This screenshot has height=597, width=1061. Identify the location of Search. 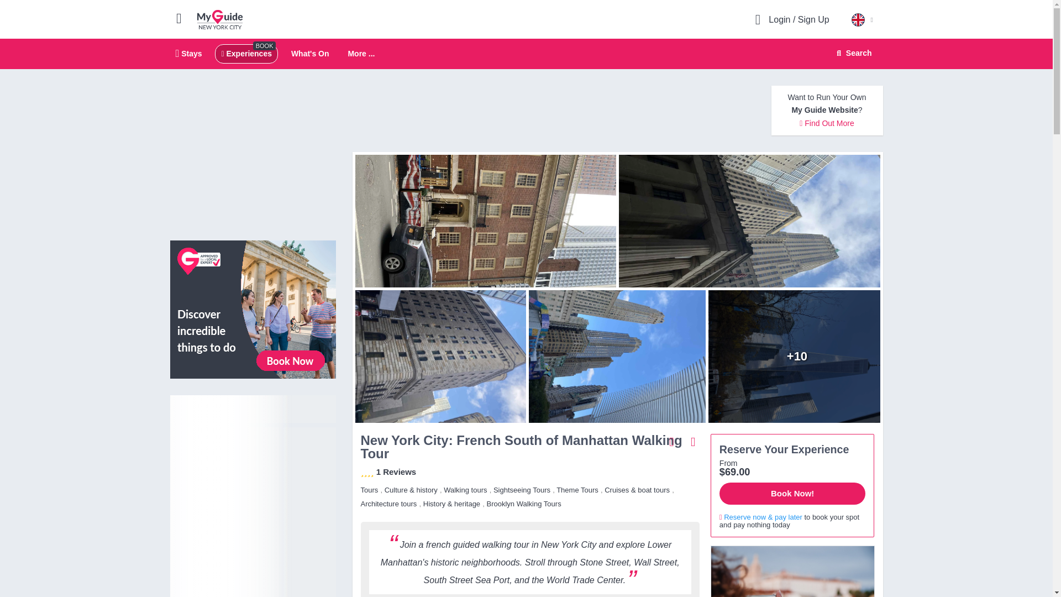
(752, 221).